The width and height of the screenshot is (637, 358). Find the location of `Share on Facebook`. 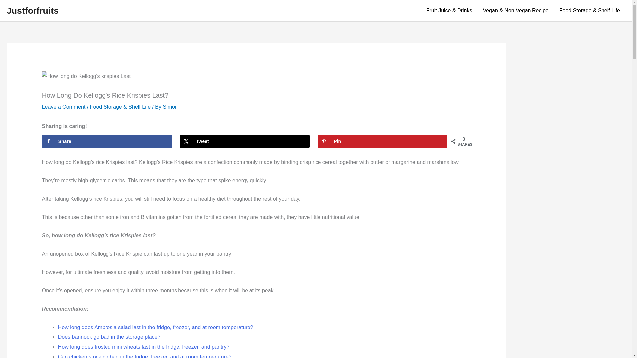

Share on Facebook is located at coordinates (107, 141).